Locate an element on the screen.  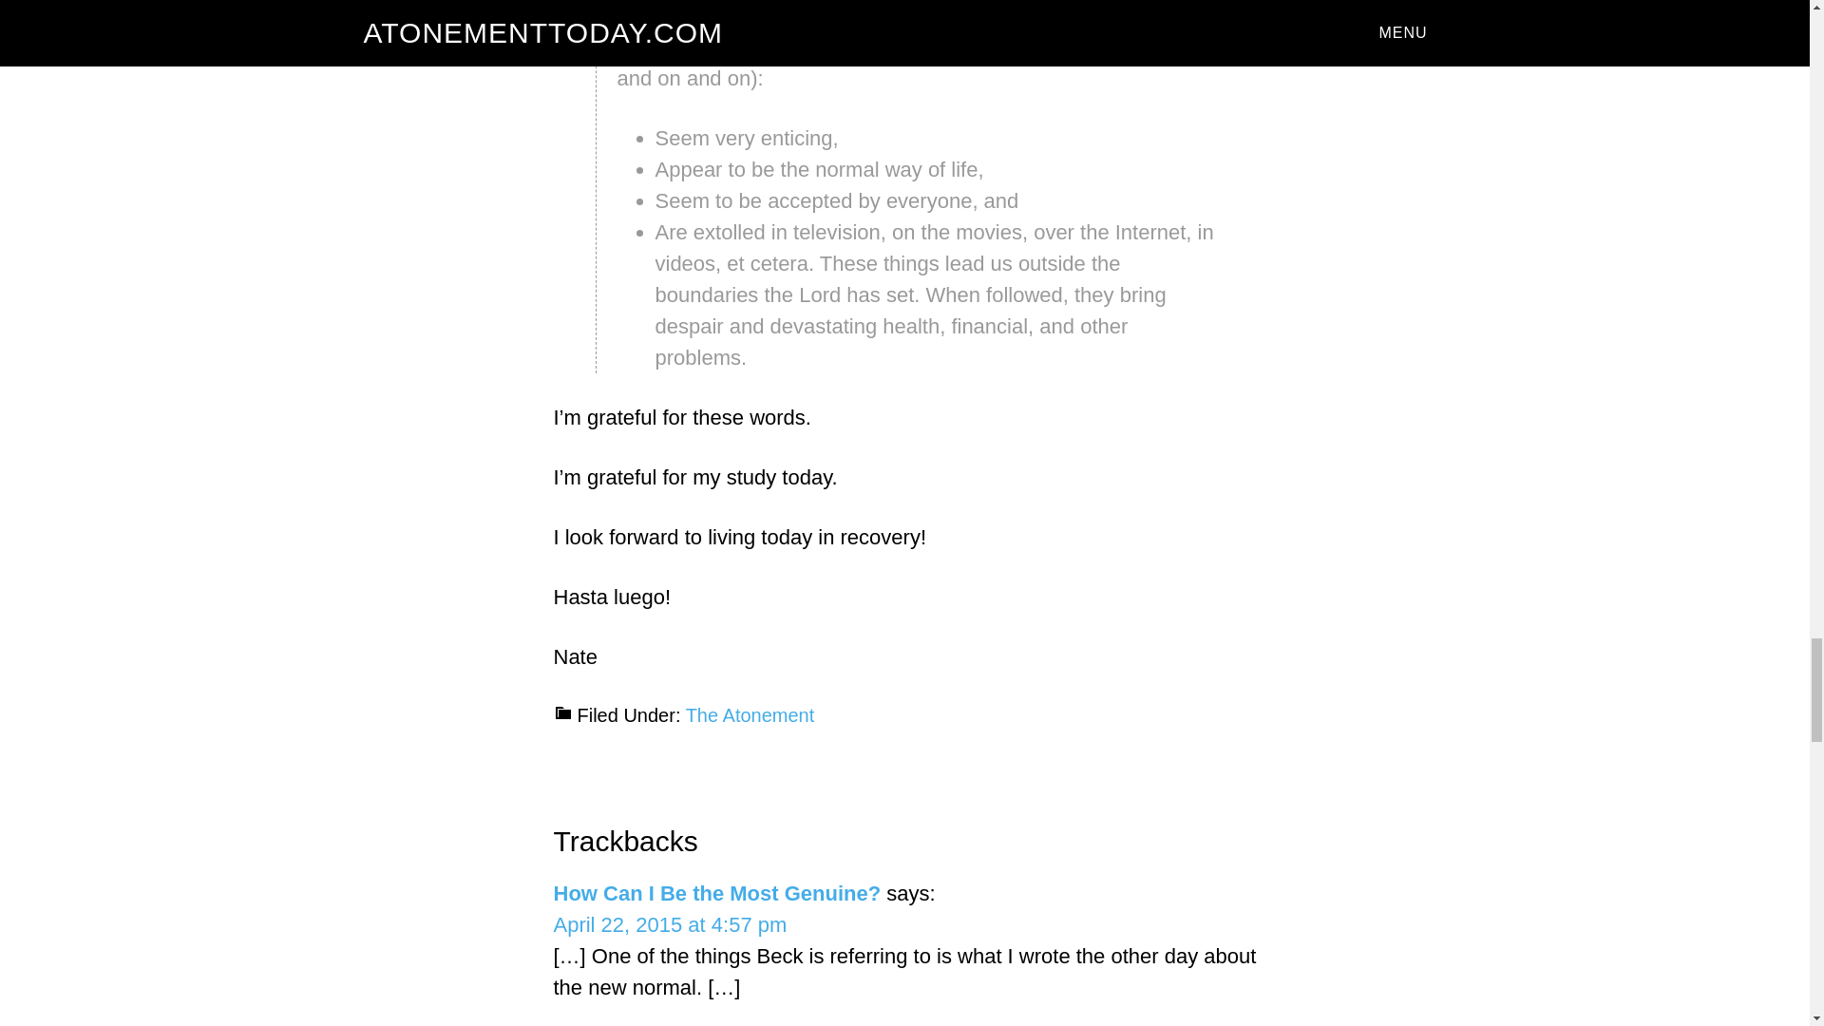
How Can I Be the Most Genuine? is located at coordinates (716, 893).